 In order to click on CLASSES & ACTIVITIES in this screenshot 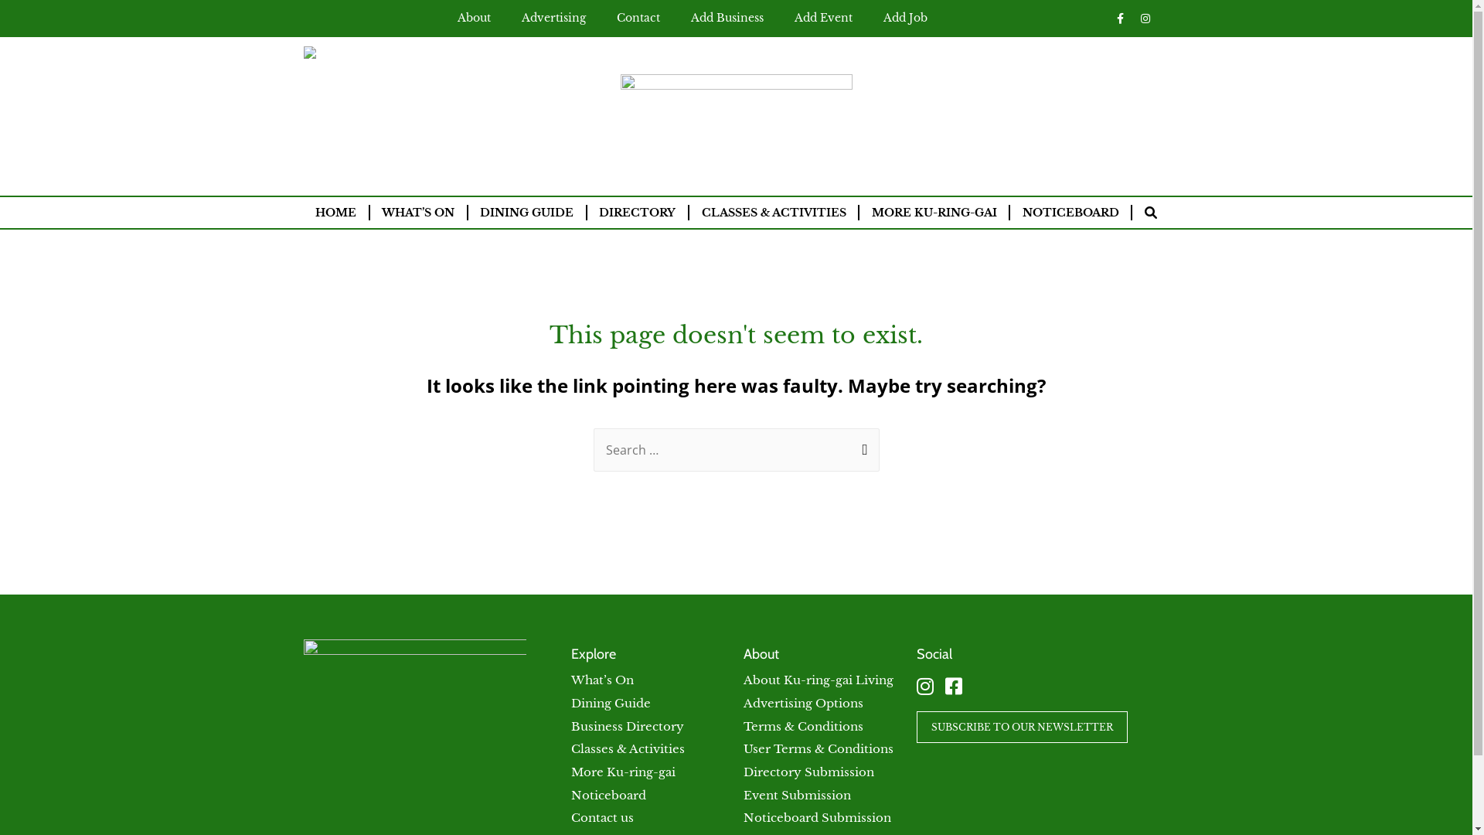, I will do `click(774, 213)`.